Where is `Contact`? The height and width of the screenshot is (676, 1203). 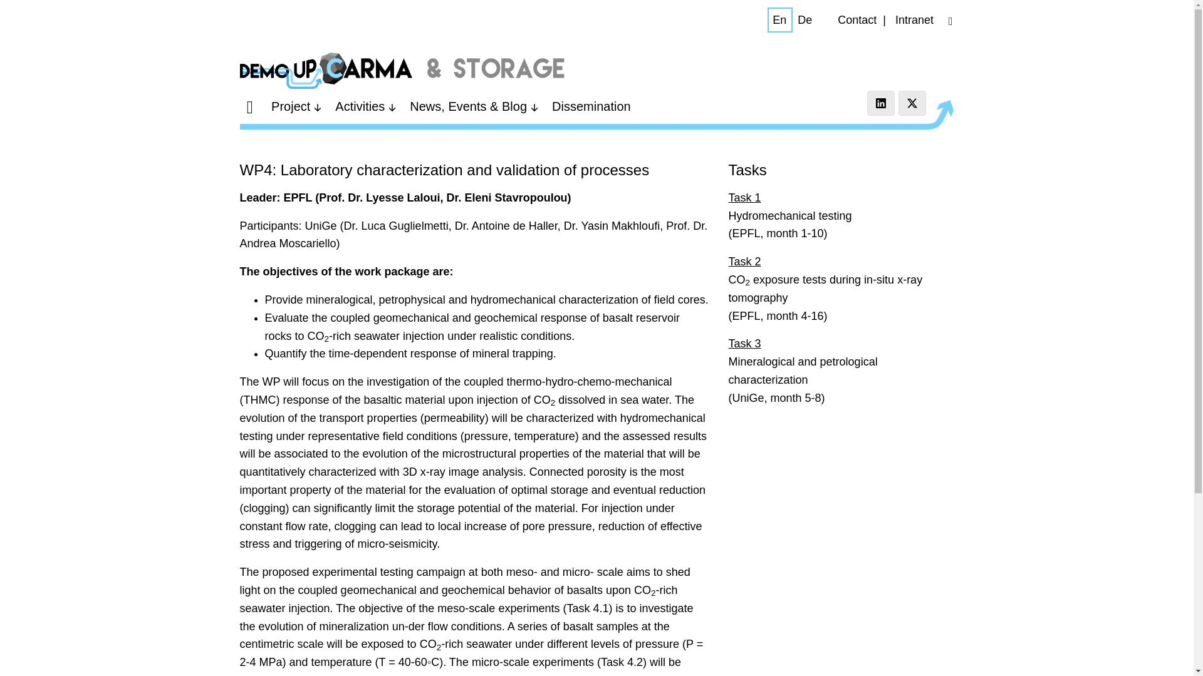 Contact is located at coordinates (857, 20).